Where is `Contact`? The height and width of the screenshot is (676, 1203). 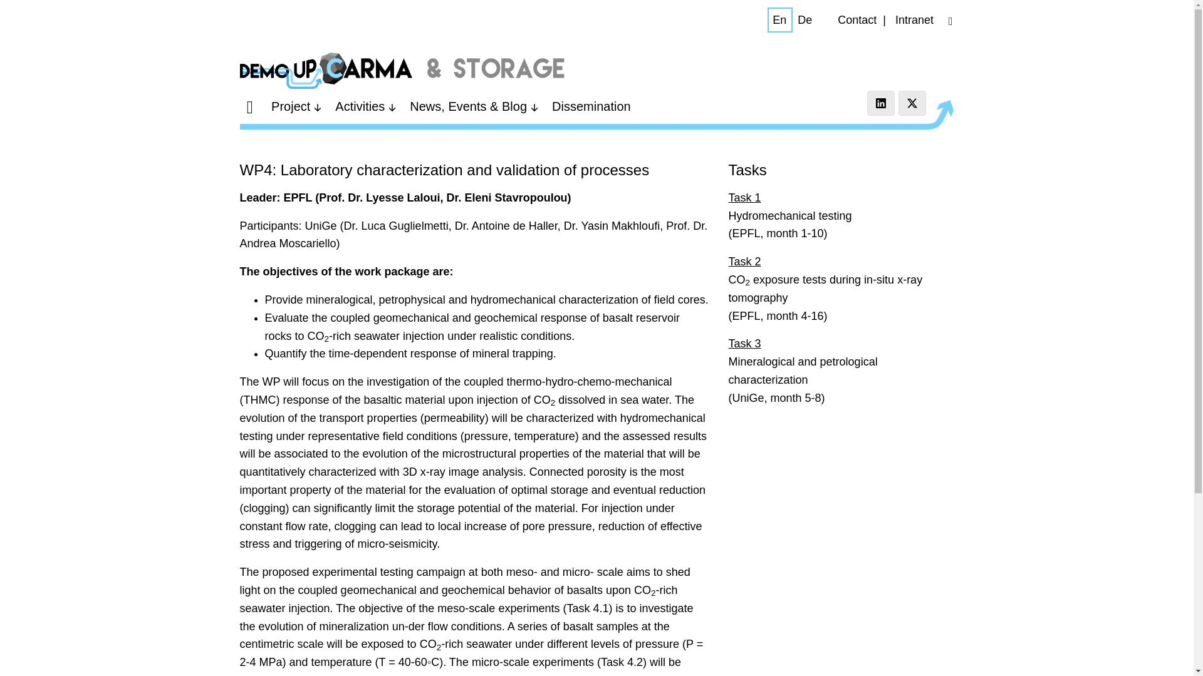 Contact is located at coordinates (857, 20).